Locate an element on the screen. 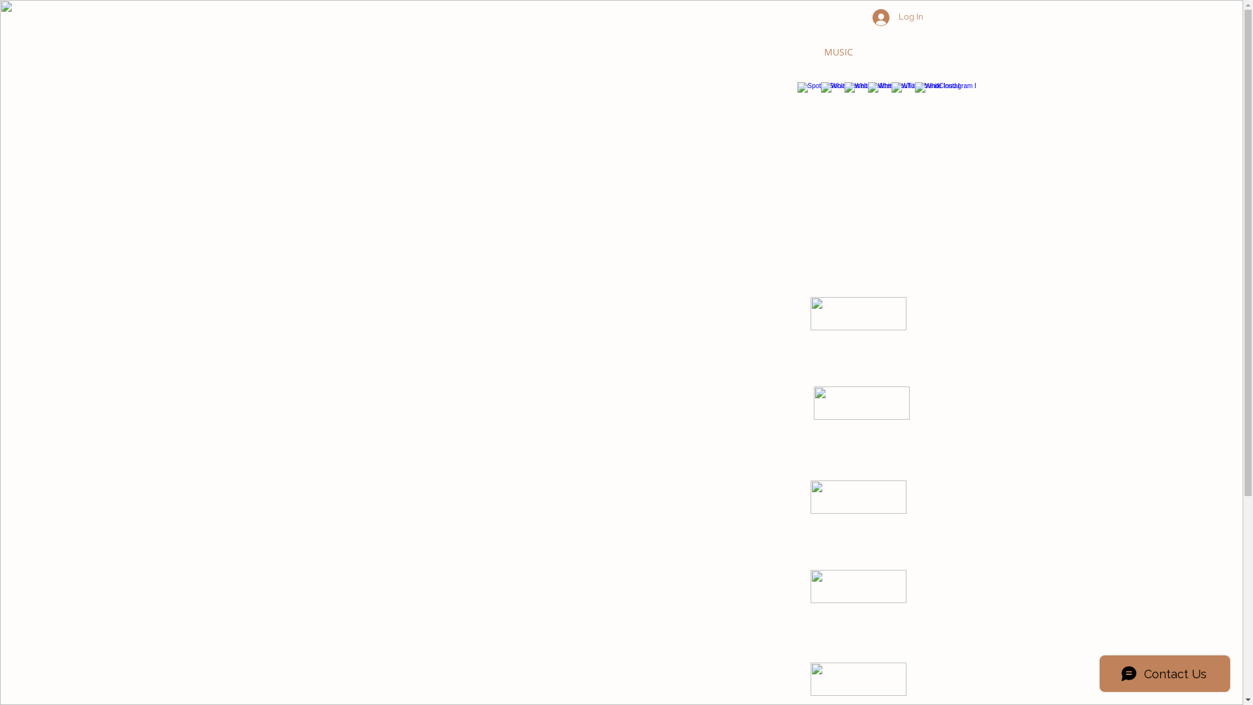 The width and height of the screenshot is (1253, 705). SoundCloud Player is located at coordinates (618, 562).